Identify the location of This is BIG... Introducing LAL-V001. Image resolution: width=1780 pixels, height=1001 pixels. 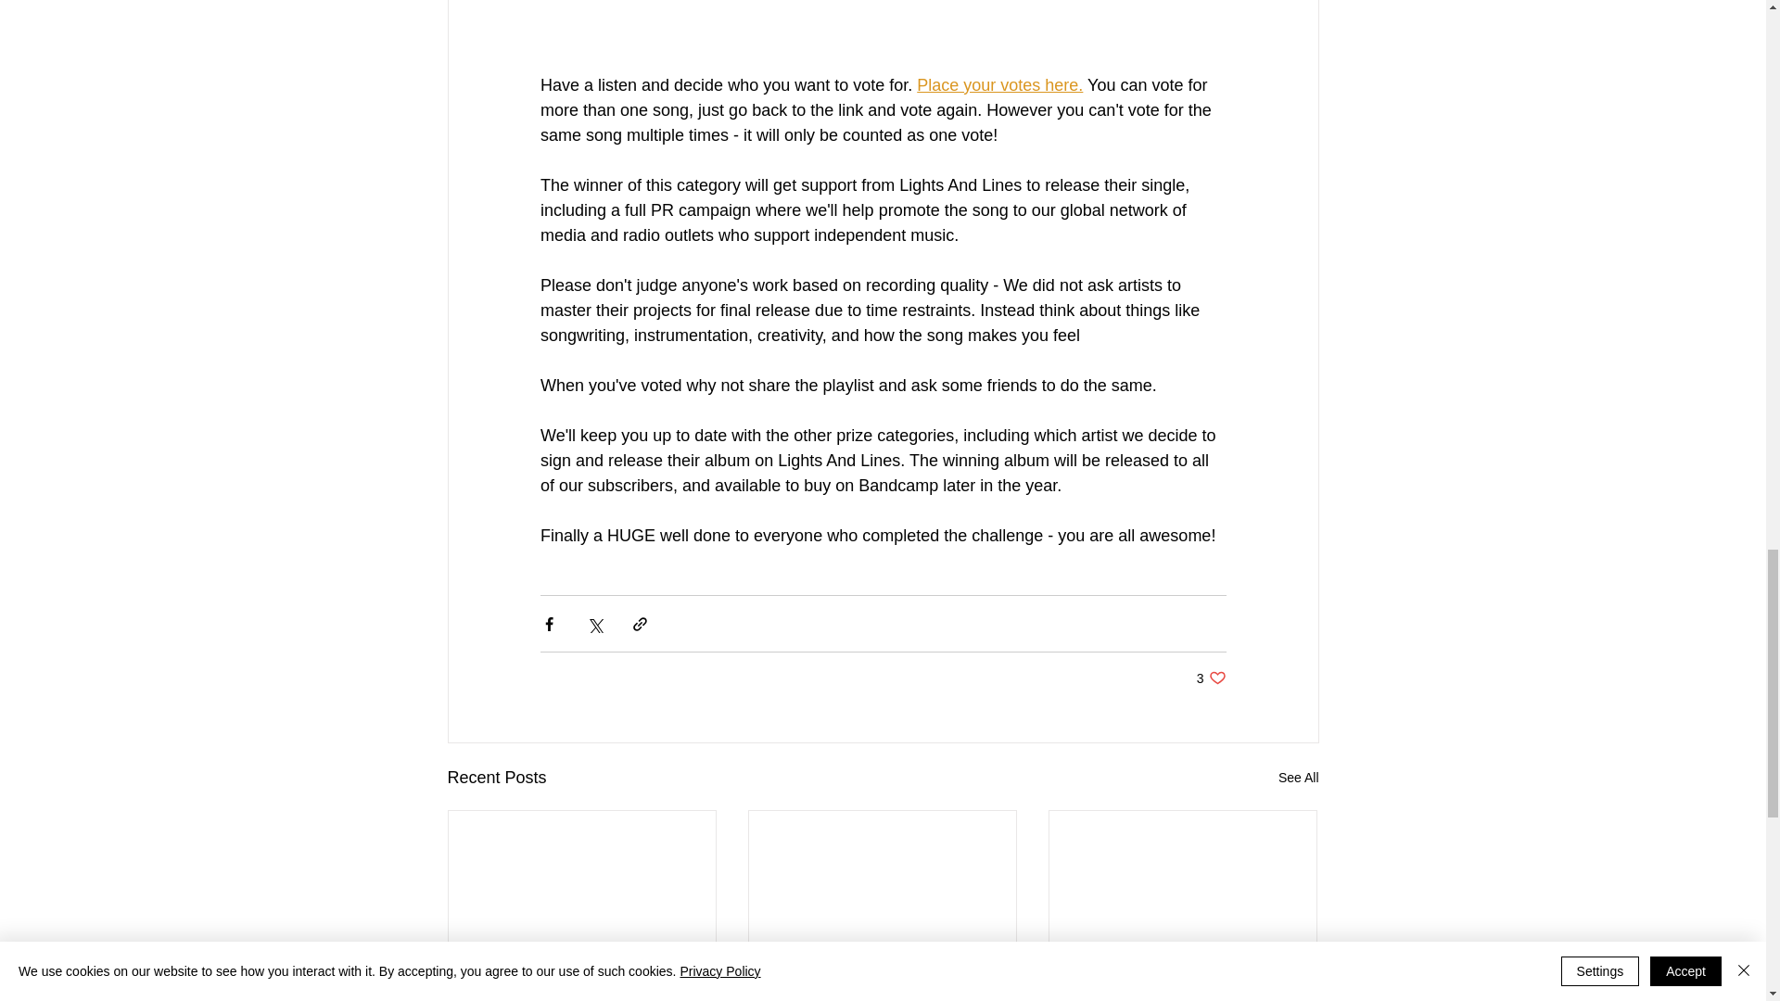
(582, 992).